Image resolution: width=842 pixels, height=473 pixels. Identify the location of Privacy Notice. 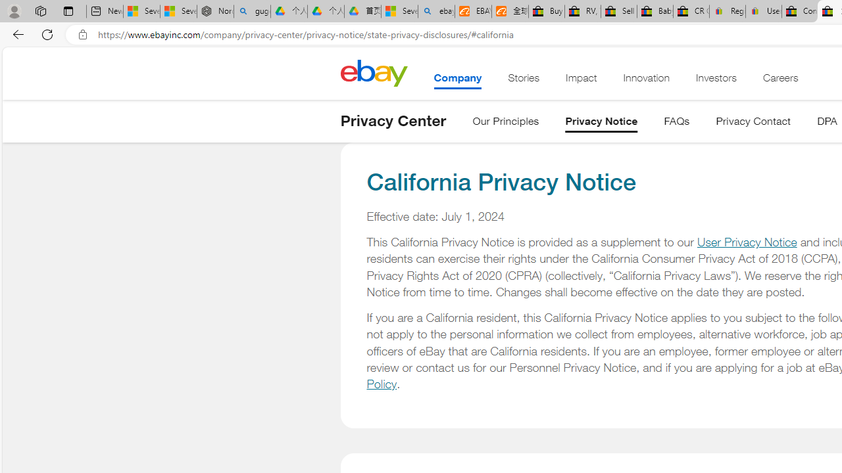
(601, 124).